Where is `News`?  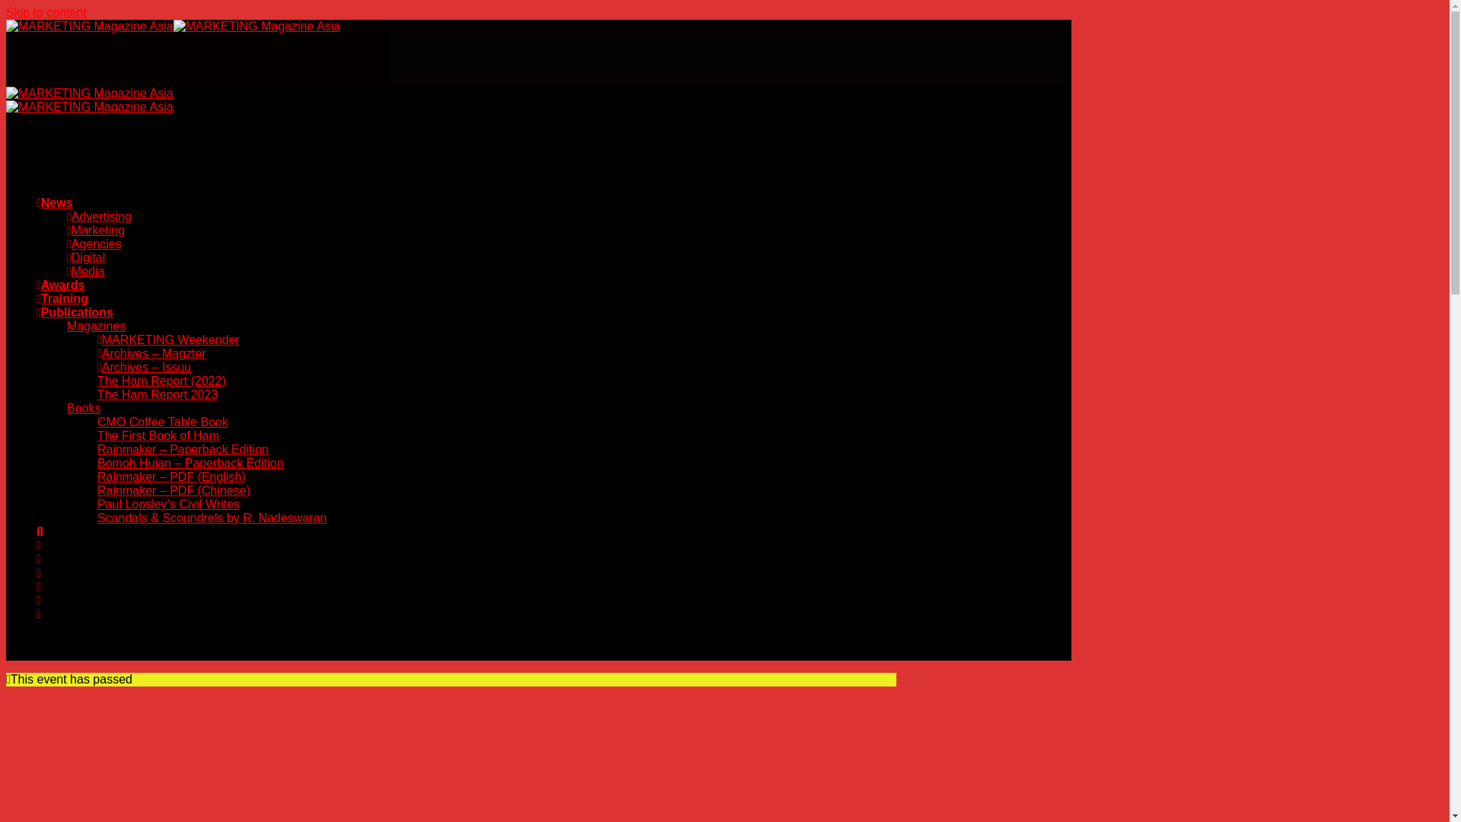 News is located at coordinates (55, 202).